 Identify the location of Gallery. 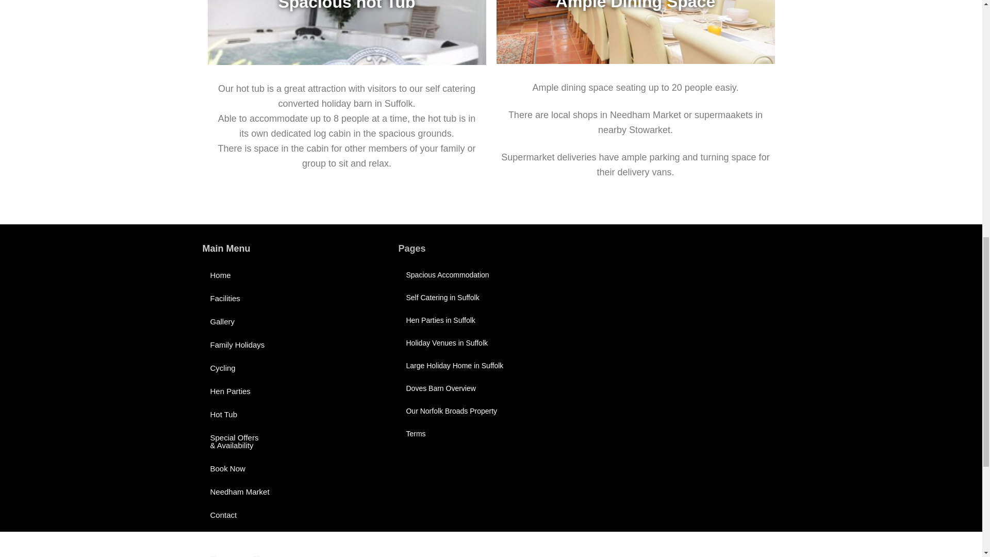
(295, 321).